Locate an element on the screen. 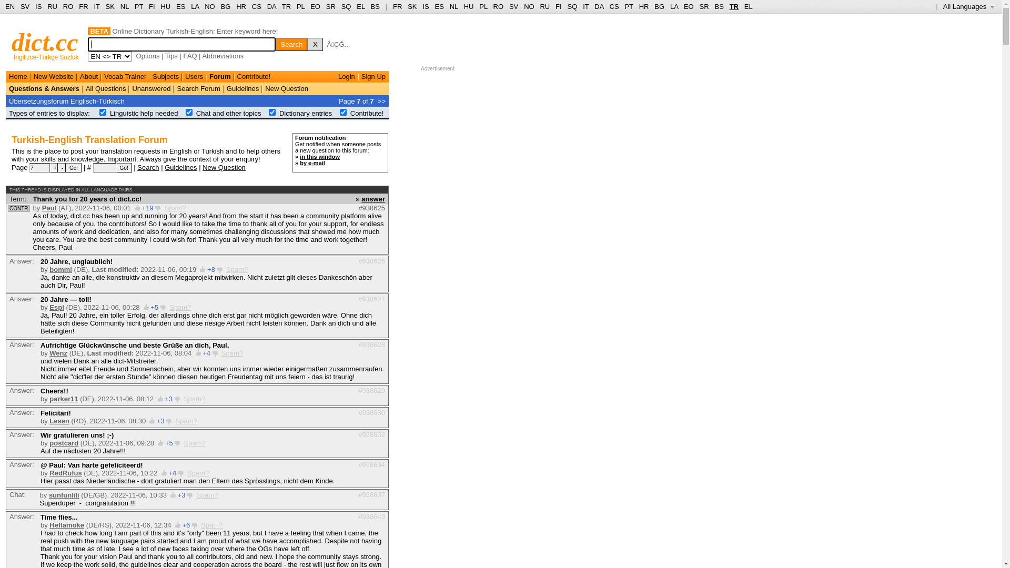  TR is located at coordinates (734, 6).